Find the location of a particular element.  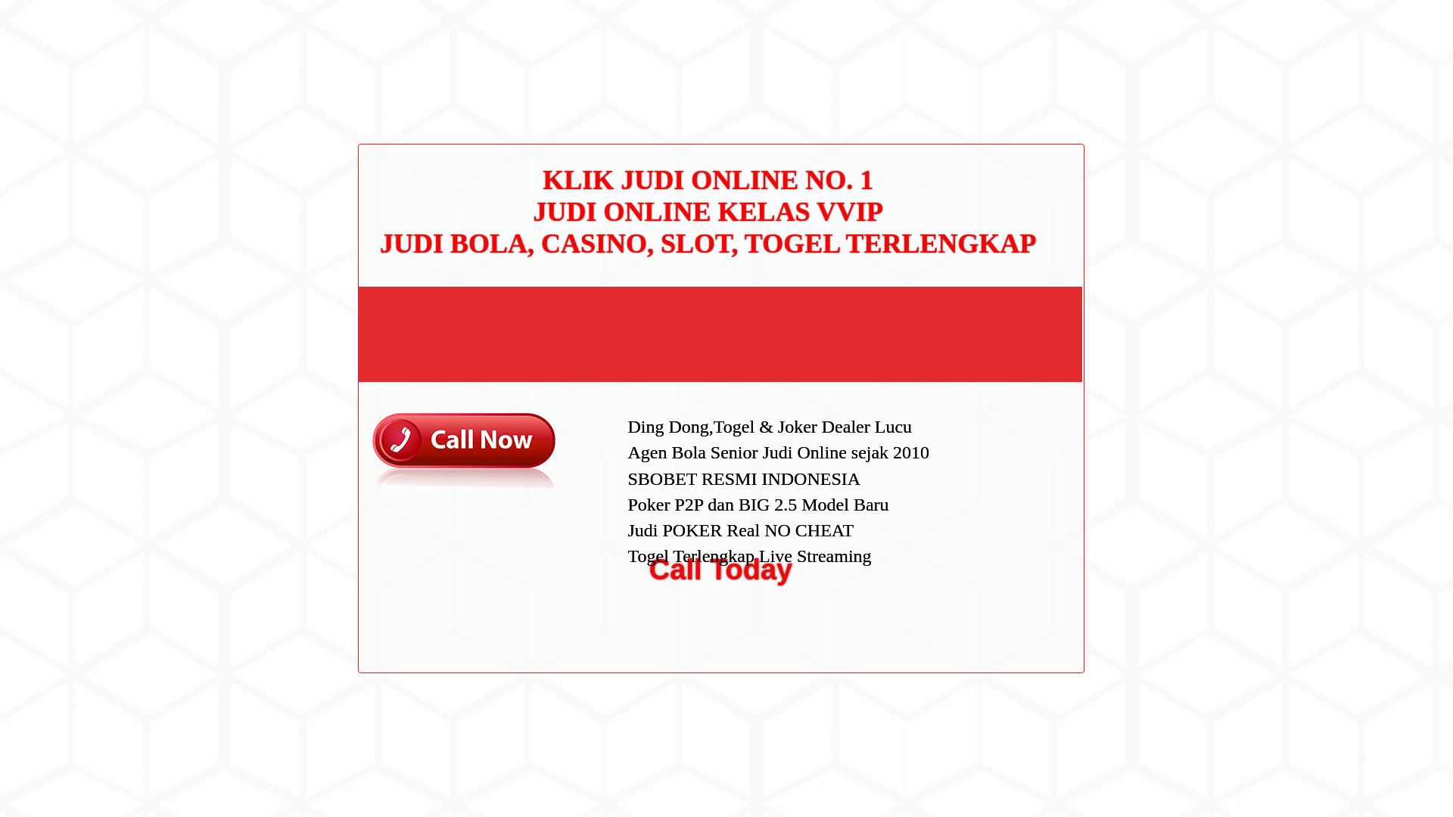

Search is located at coordinates (1049, 85).